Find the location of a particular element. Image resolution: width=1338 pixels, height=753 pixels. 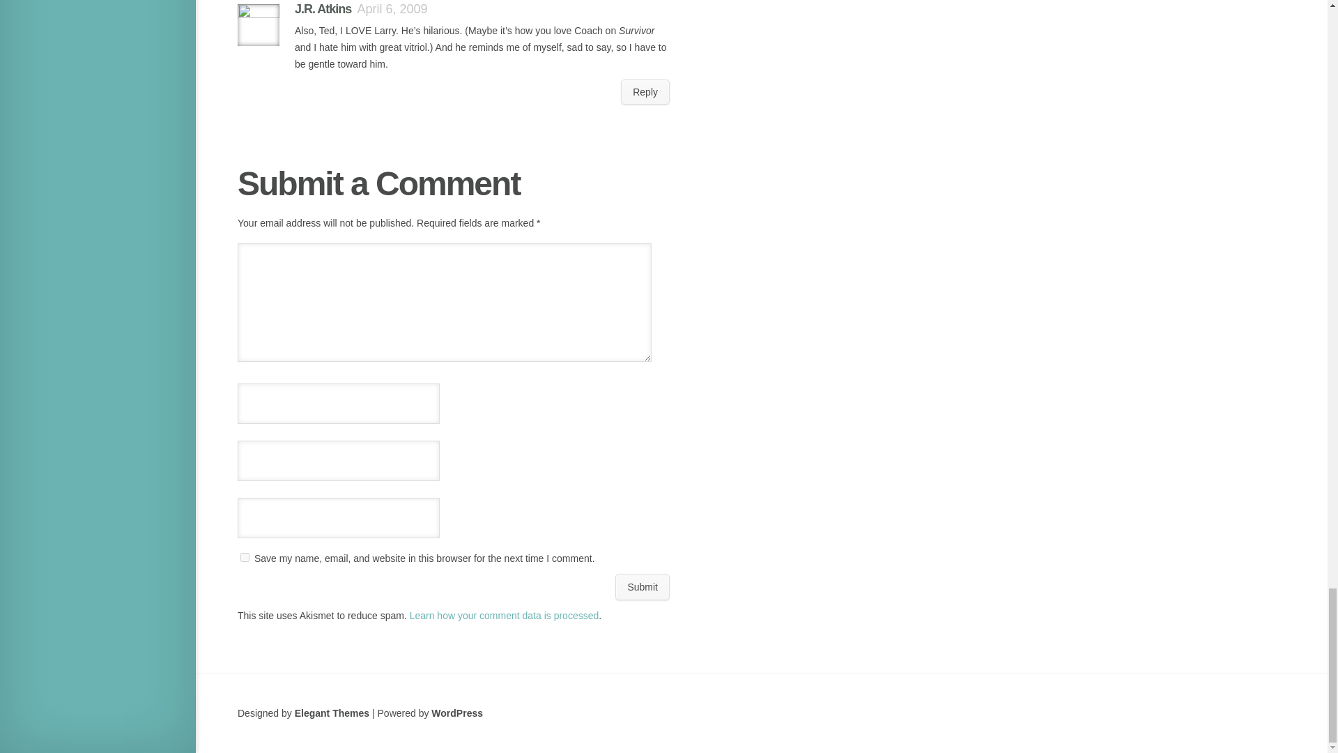

Submit is located at coordinates (643, 586).